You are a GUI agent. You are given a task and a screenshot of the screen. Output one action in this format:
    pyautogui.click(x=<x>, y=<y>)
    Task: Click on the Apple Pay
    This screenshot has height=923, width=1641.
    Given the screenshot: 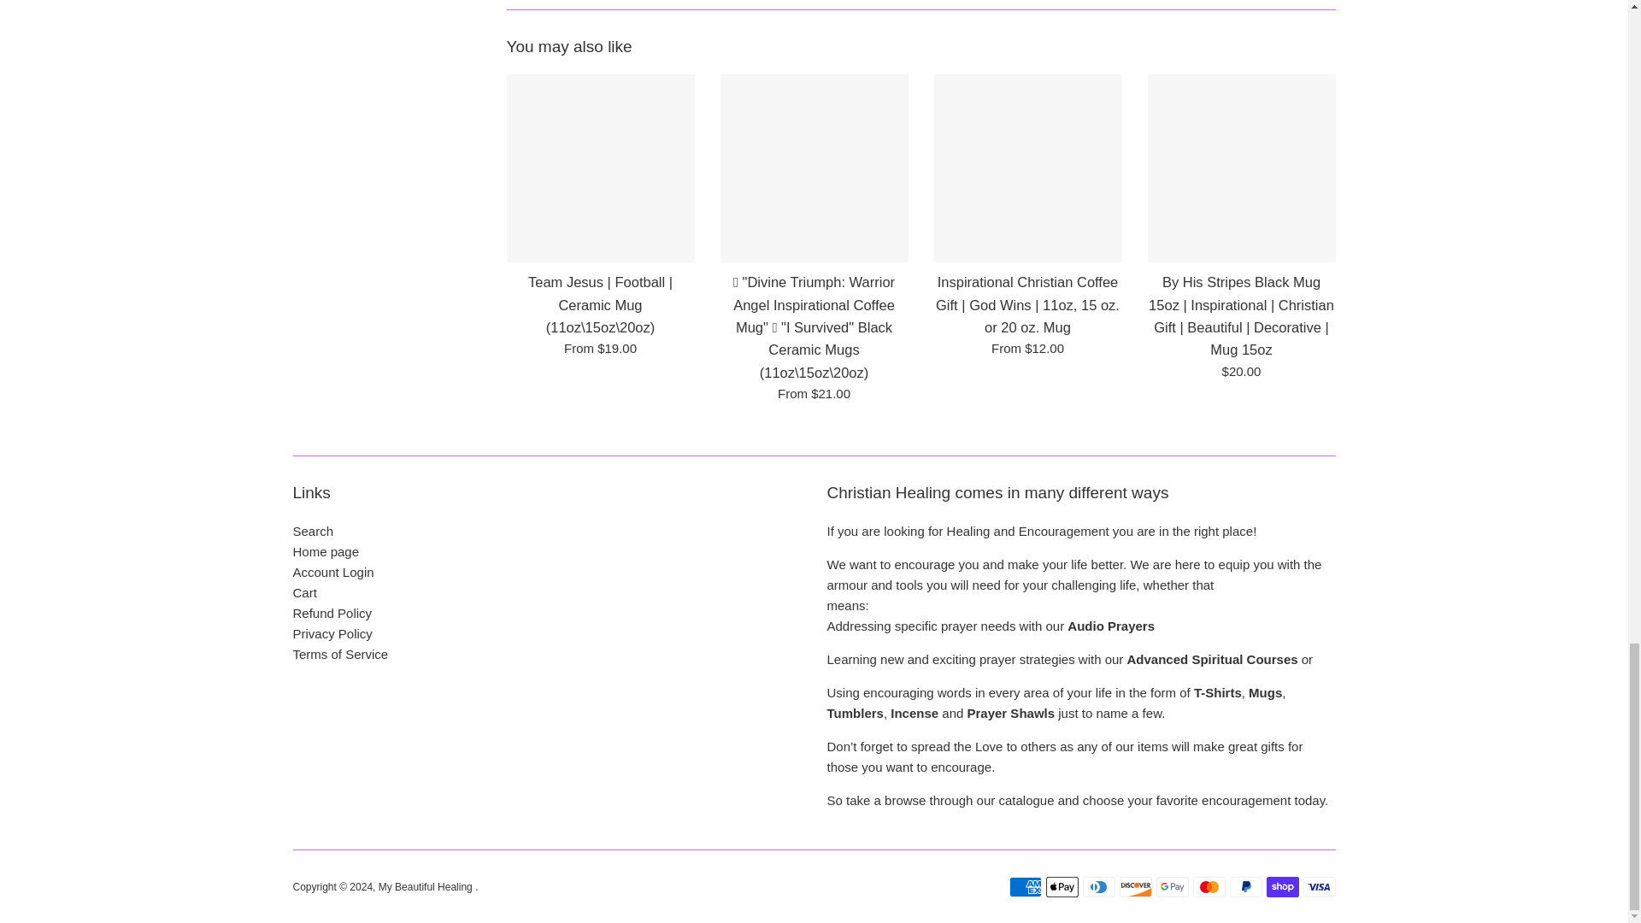 What is the action you would take?
    pyautogui.click(x=1062, y=887)
    